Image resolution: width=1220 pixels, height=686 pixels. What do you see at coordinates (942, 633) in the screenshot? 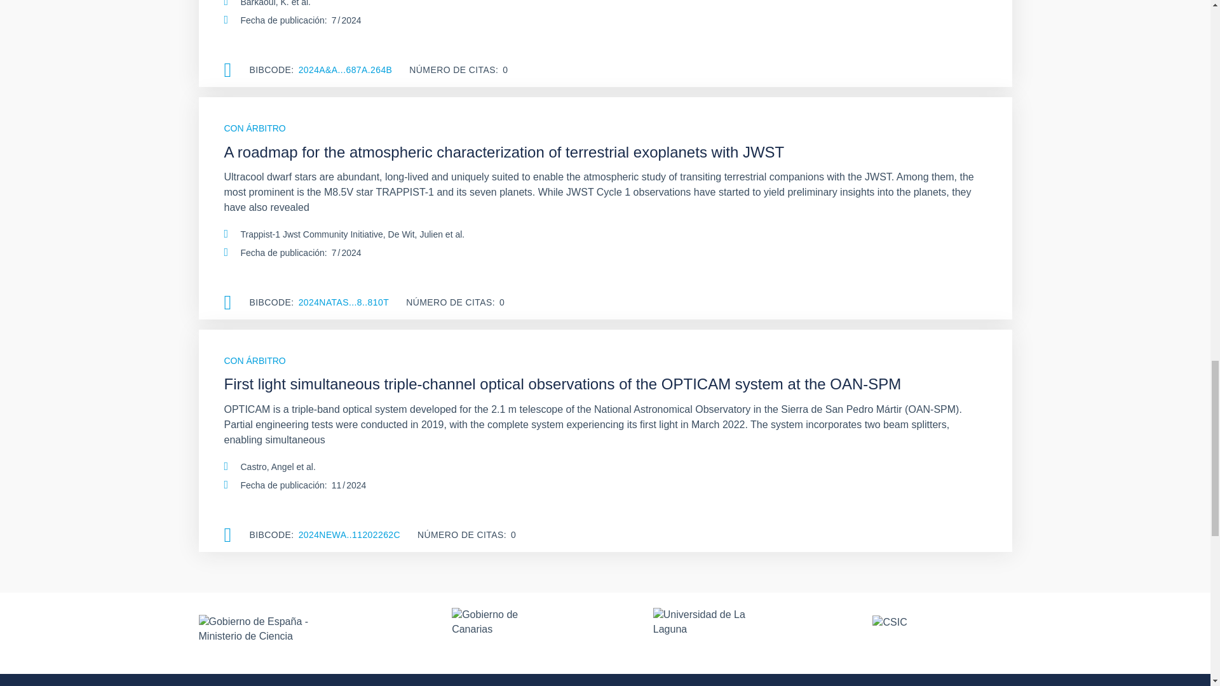
I see `CSIC` at bounding box center [942, 633].